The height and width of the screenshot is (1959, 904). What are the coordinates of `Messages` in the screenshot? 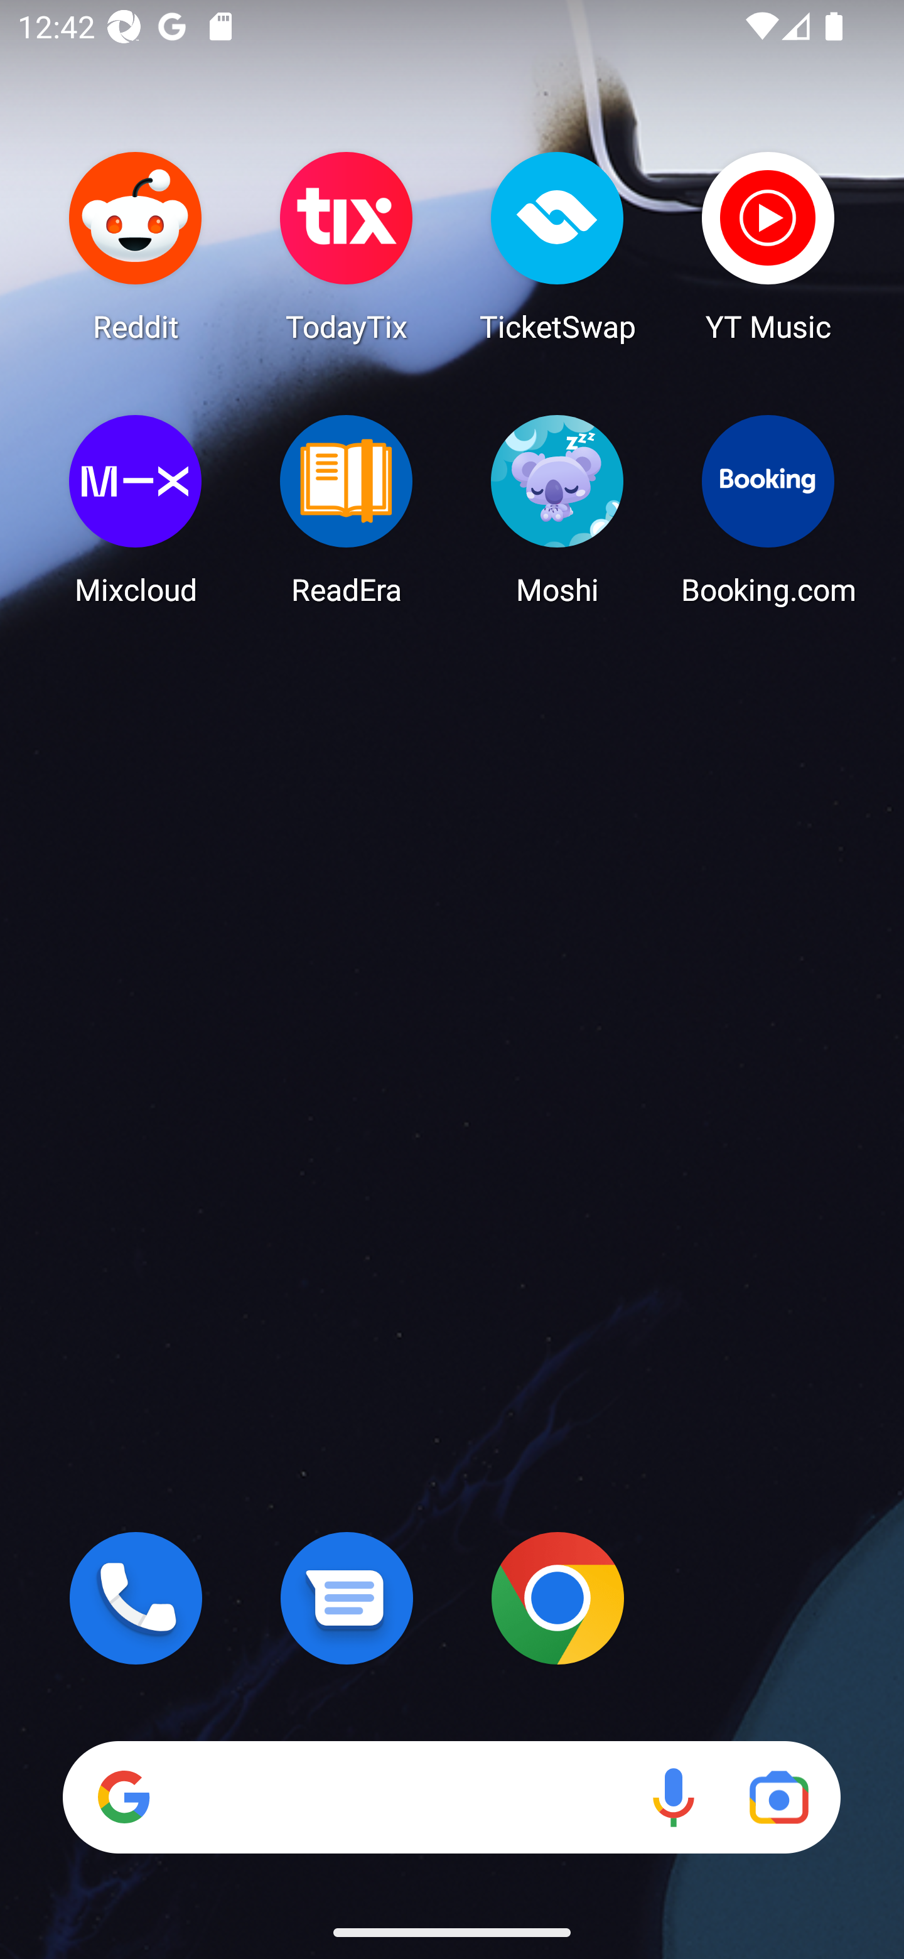 It's located at (347, 1598).